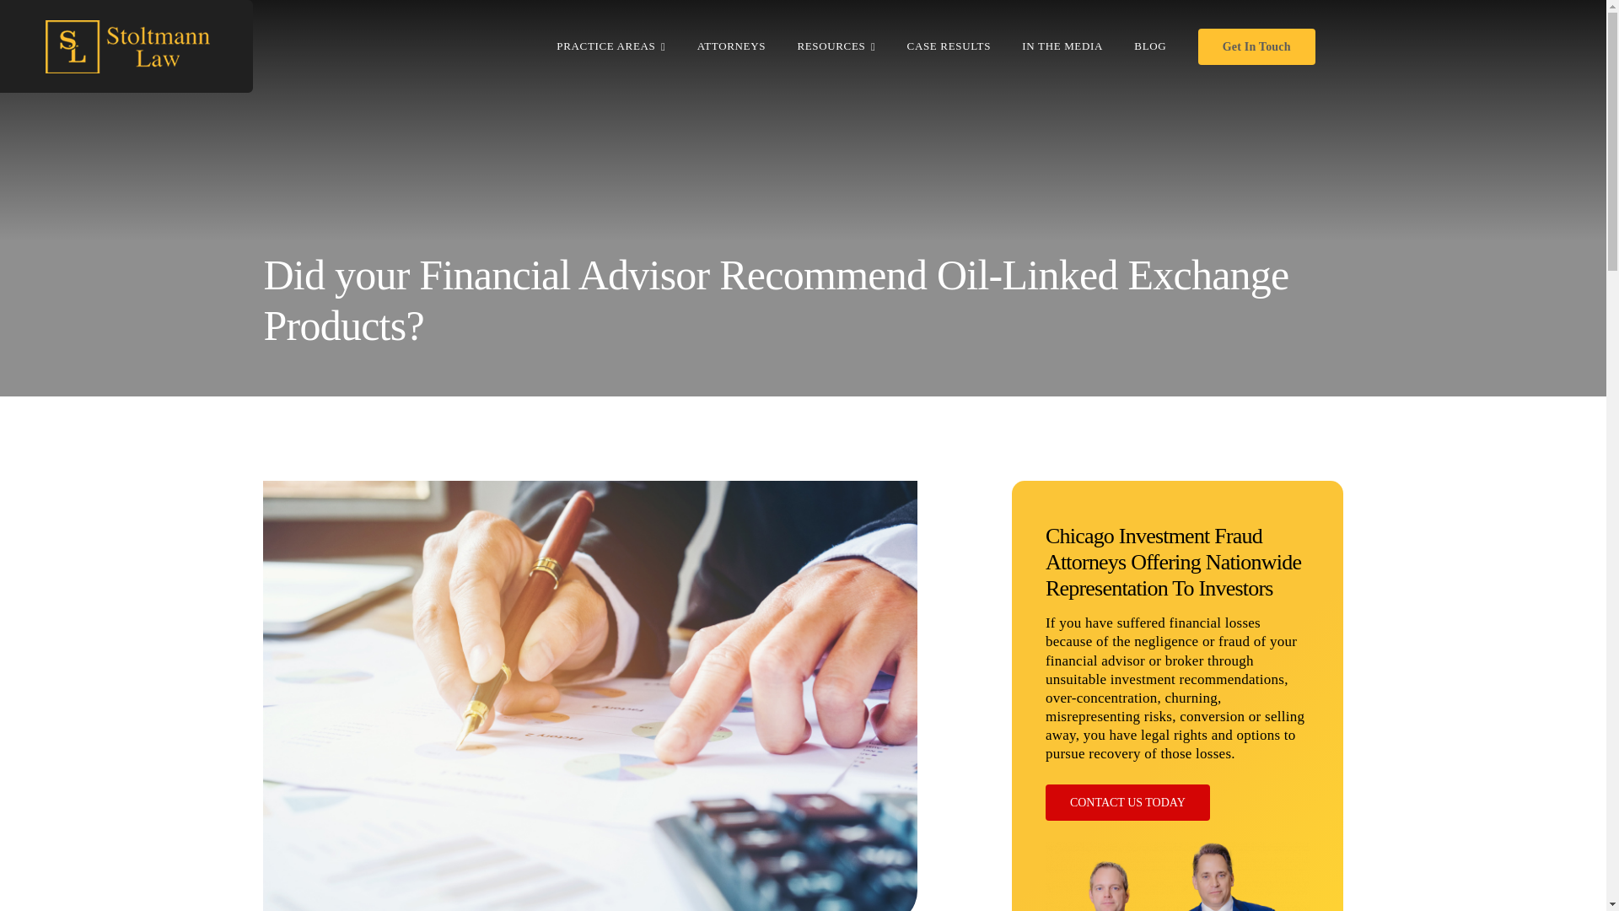 Image resolution: width=1619 pixels, height=911 pixels. I want to click on IN THE MEDIA, so click(1062, 46).